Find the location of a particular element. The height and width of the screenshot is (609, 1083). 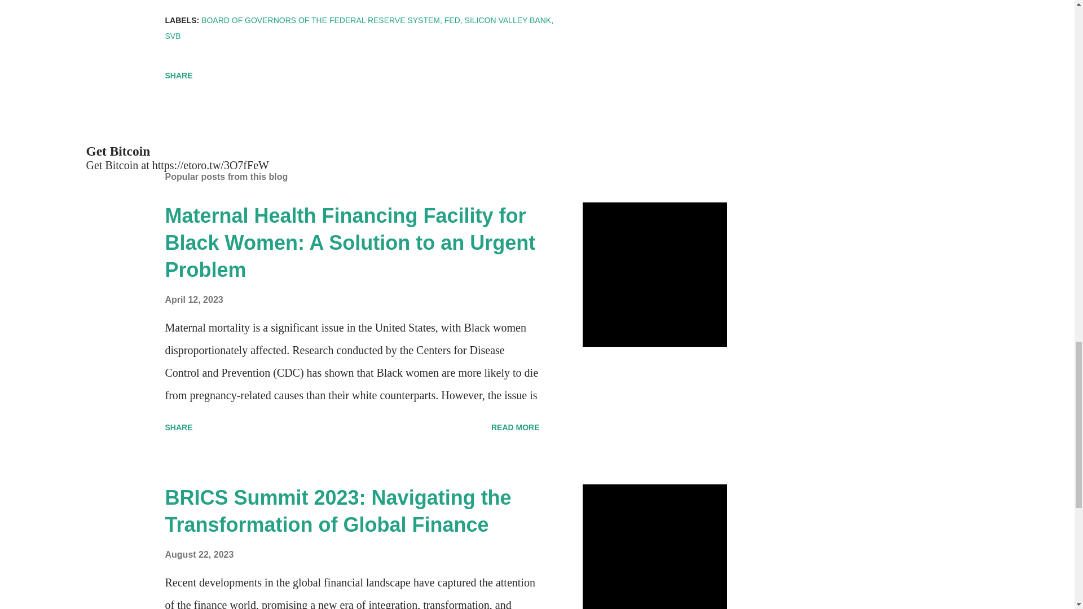

SHARE is located at coordinates (178, 427).